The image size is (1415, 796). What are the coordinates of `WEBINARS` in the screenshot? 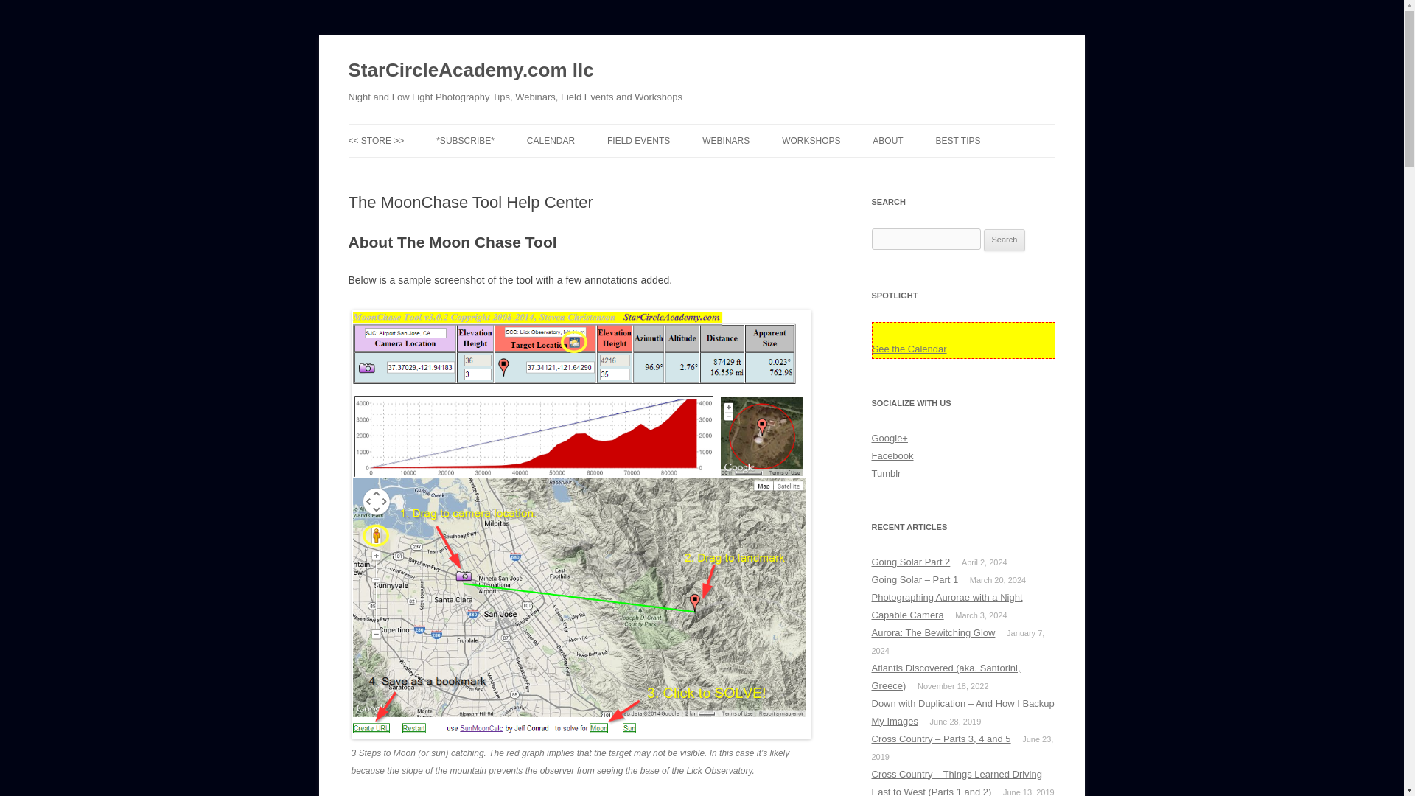 It's located at (725, 140).